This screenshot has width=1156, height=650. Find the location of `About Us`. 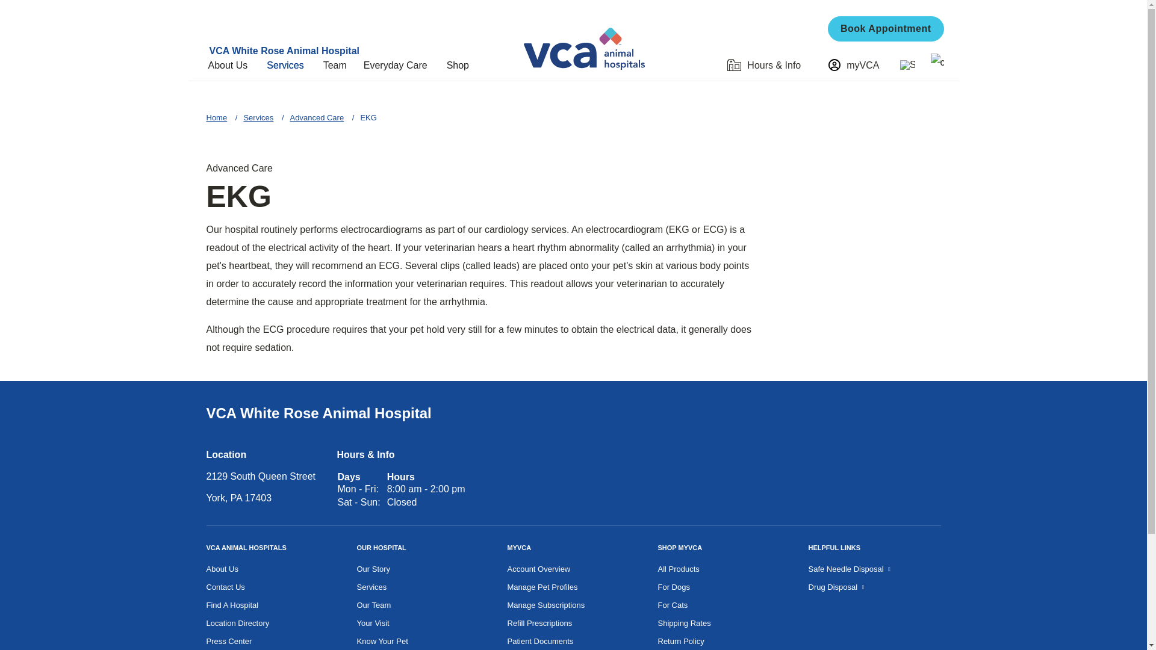

About Us is located at coordinates (232, 65).